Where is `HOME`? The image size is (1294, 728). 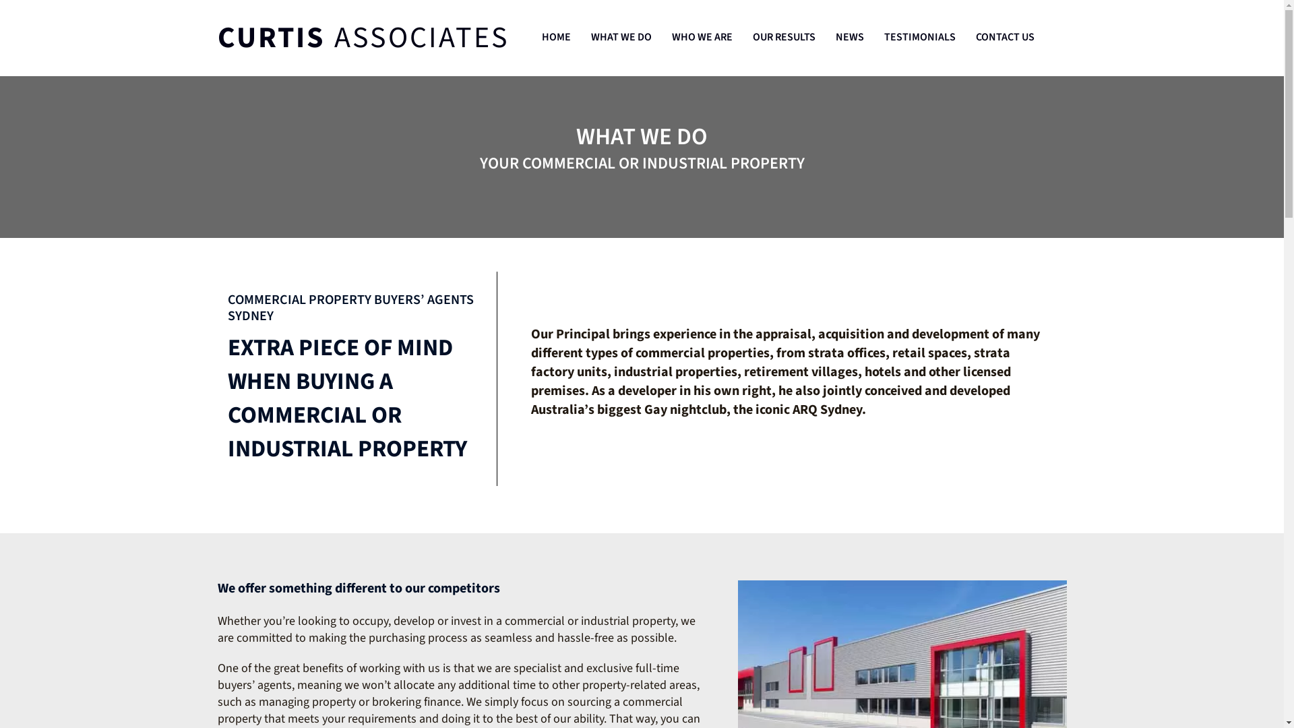
HOME is located at coordinates (557, 38).